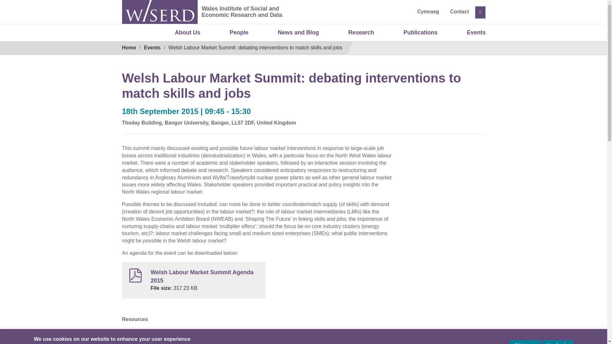 Image resolution: width=612 pixels, height=344 pixels. What do you see at coordinates (159, 12) in the screenshot?
I see `WISERD` at bounding box center [159, 12].